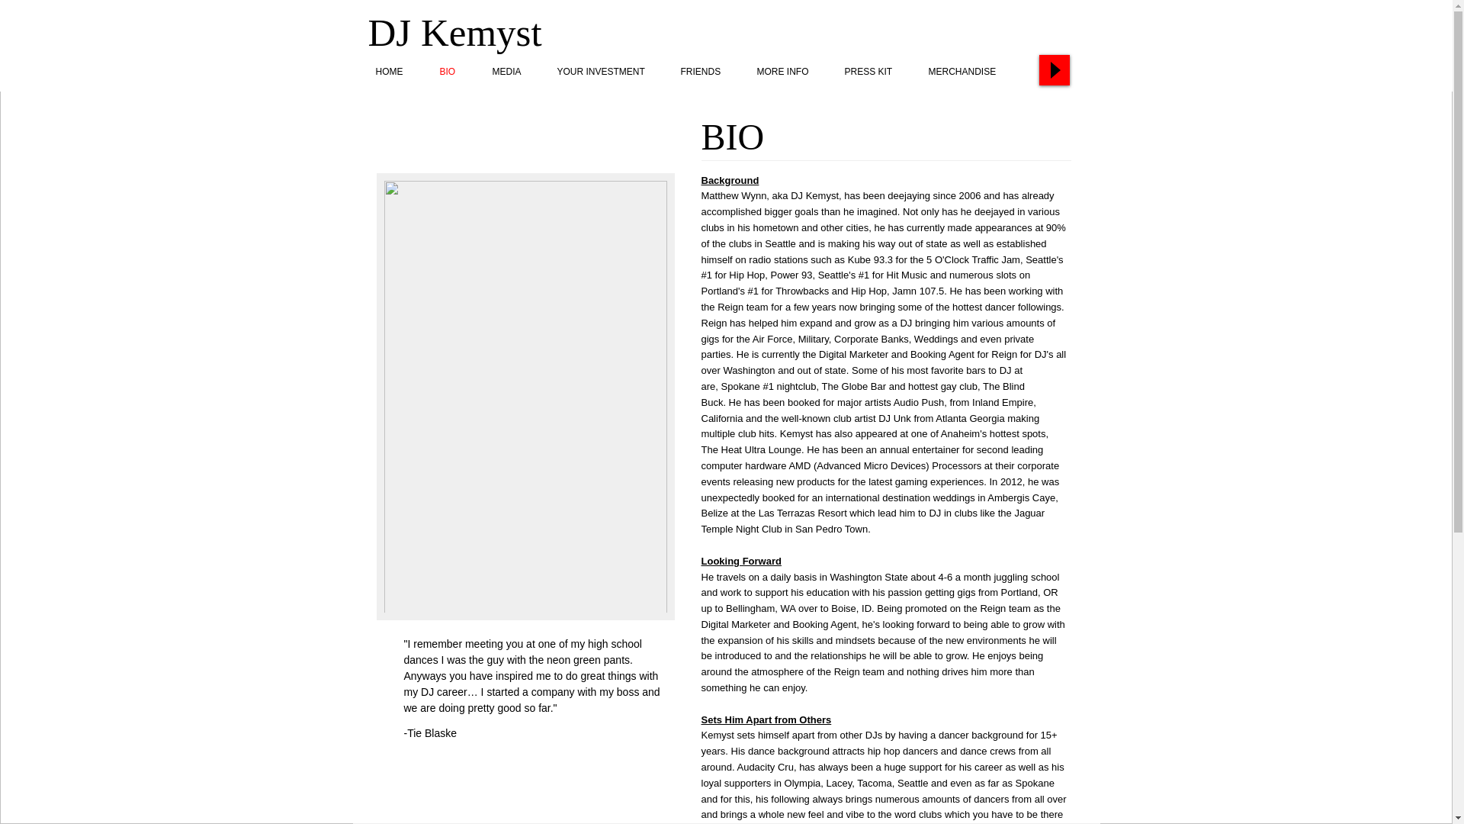 The width and height of the screenshot is (1464, 824). I want to click on MORE INFO, so click(791, 72).